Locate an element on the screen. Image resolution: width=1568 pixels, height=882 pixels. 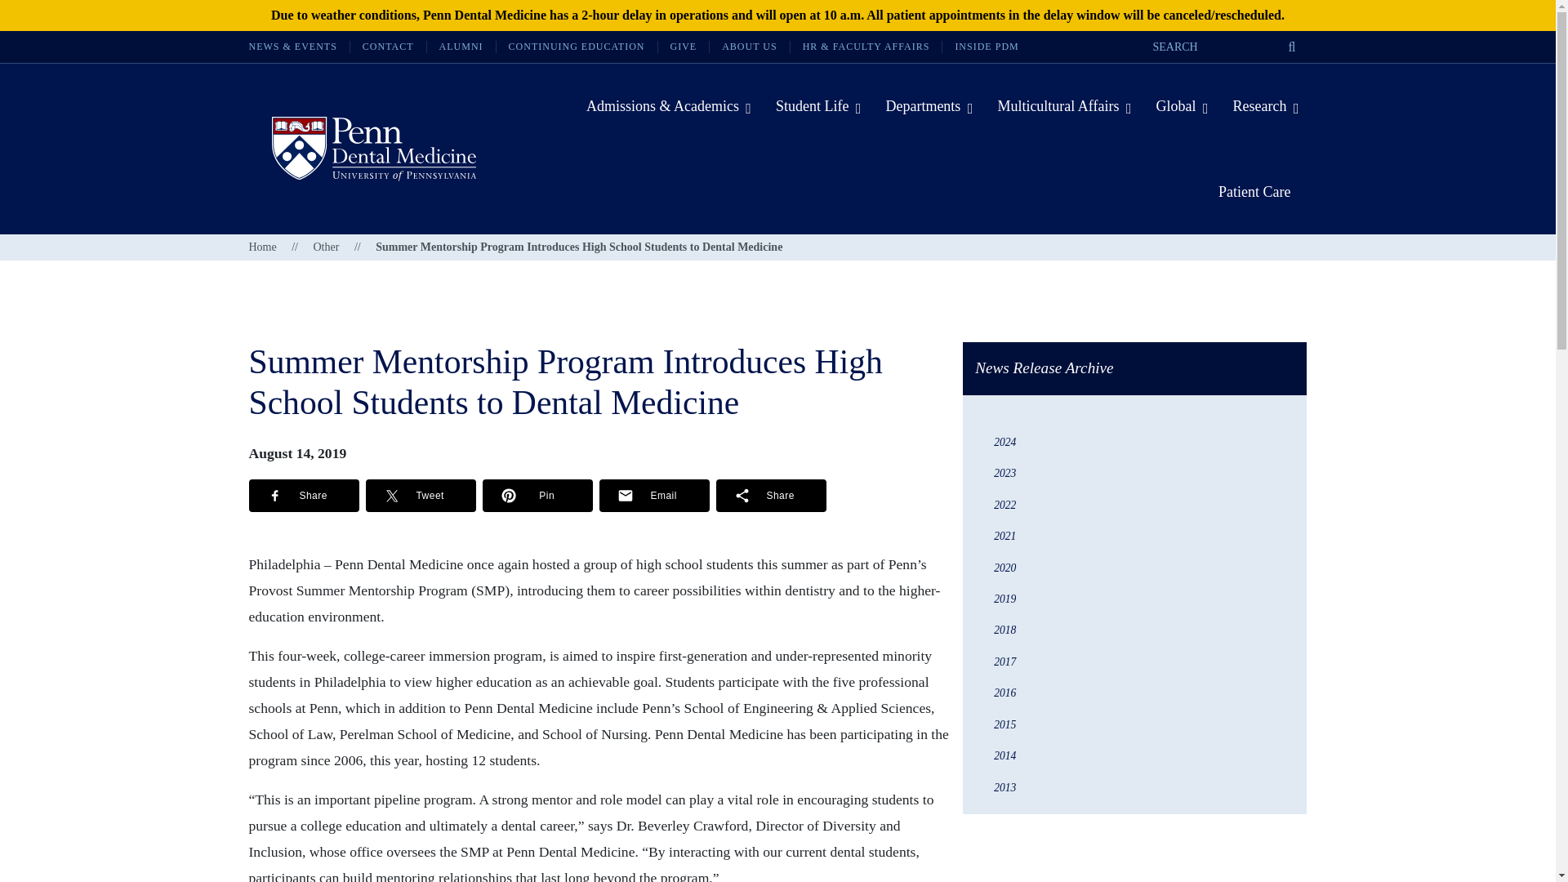
GIVE is located at coordinates (684, 46).